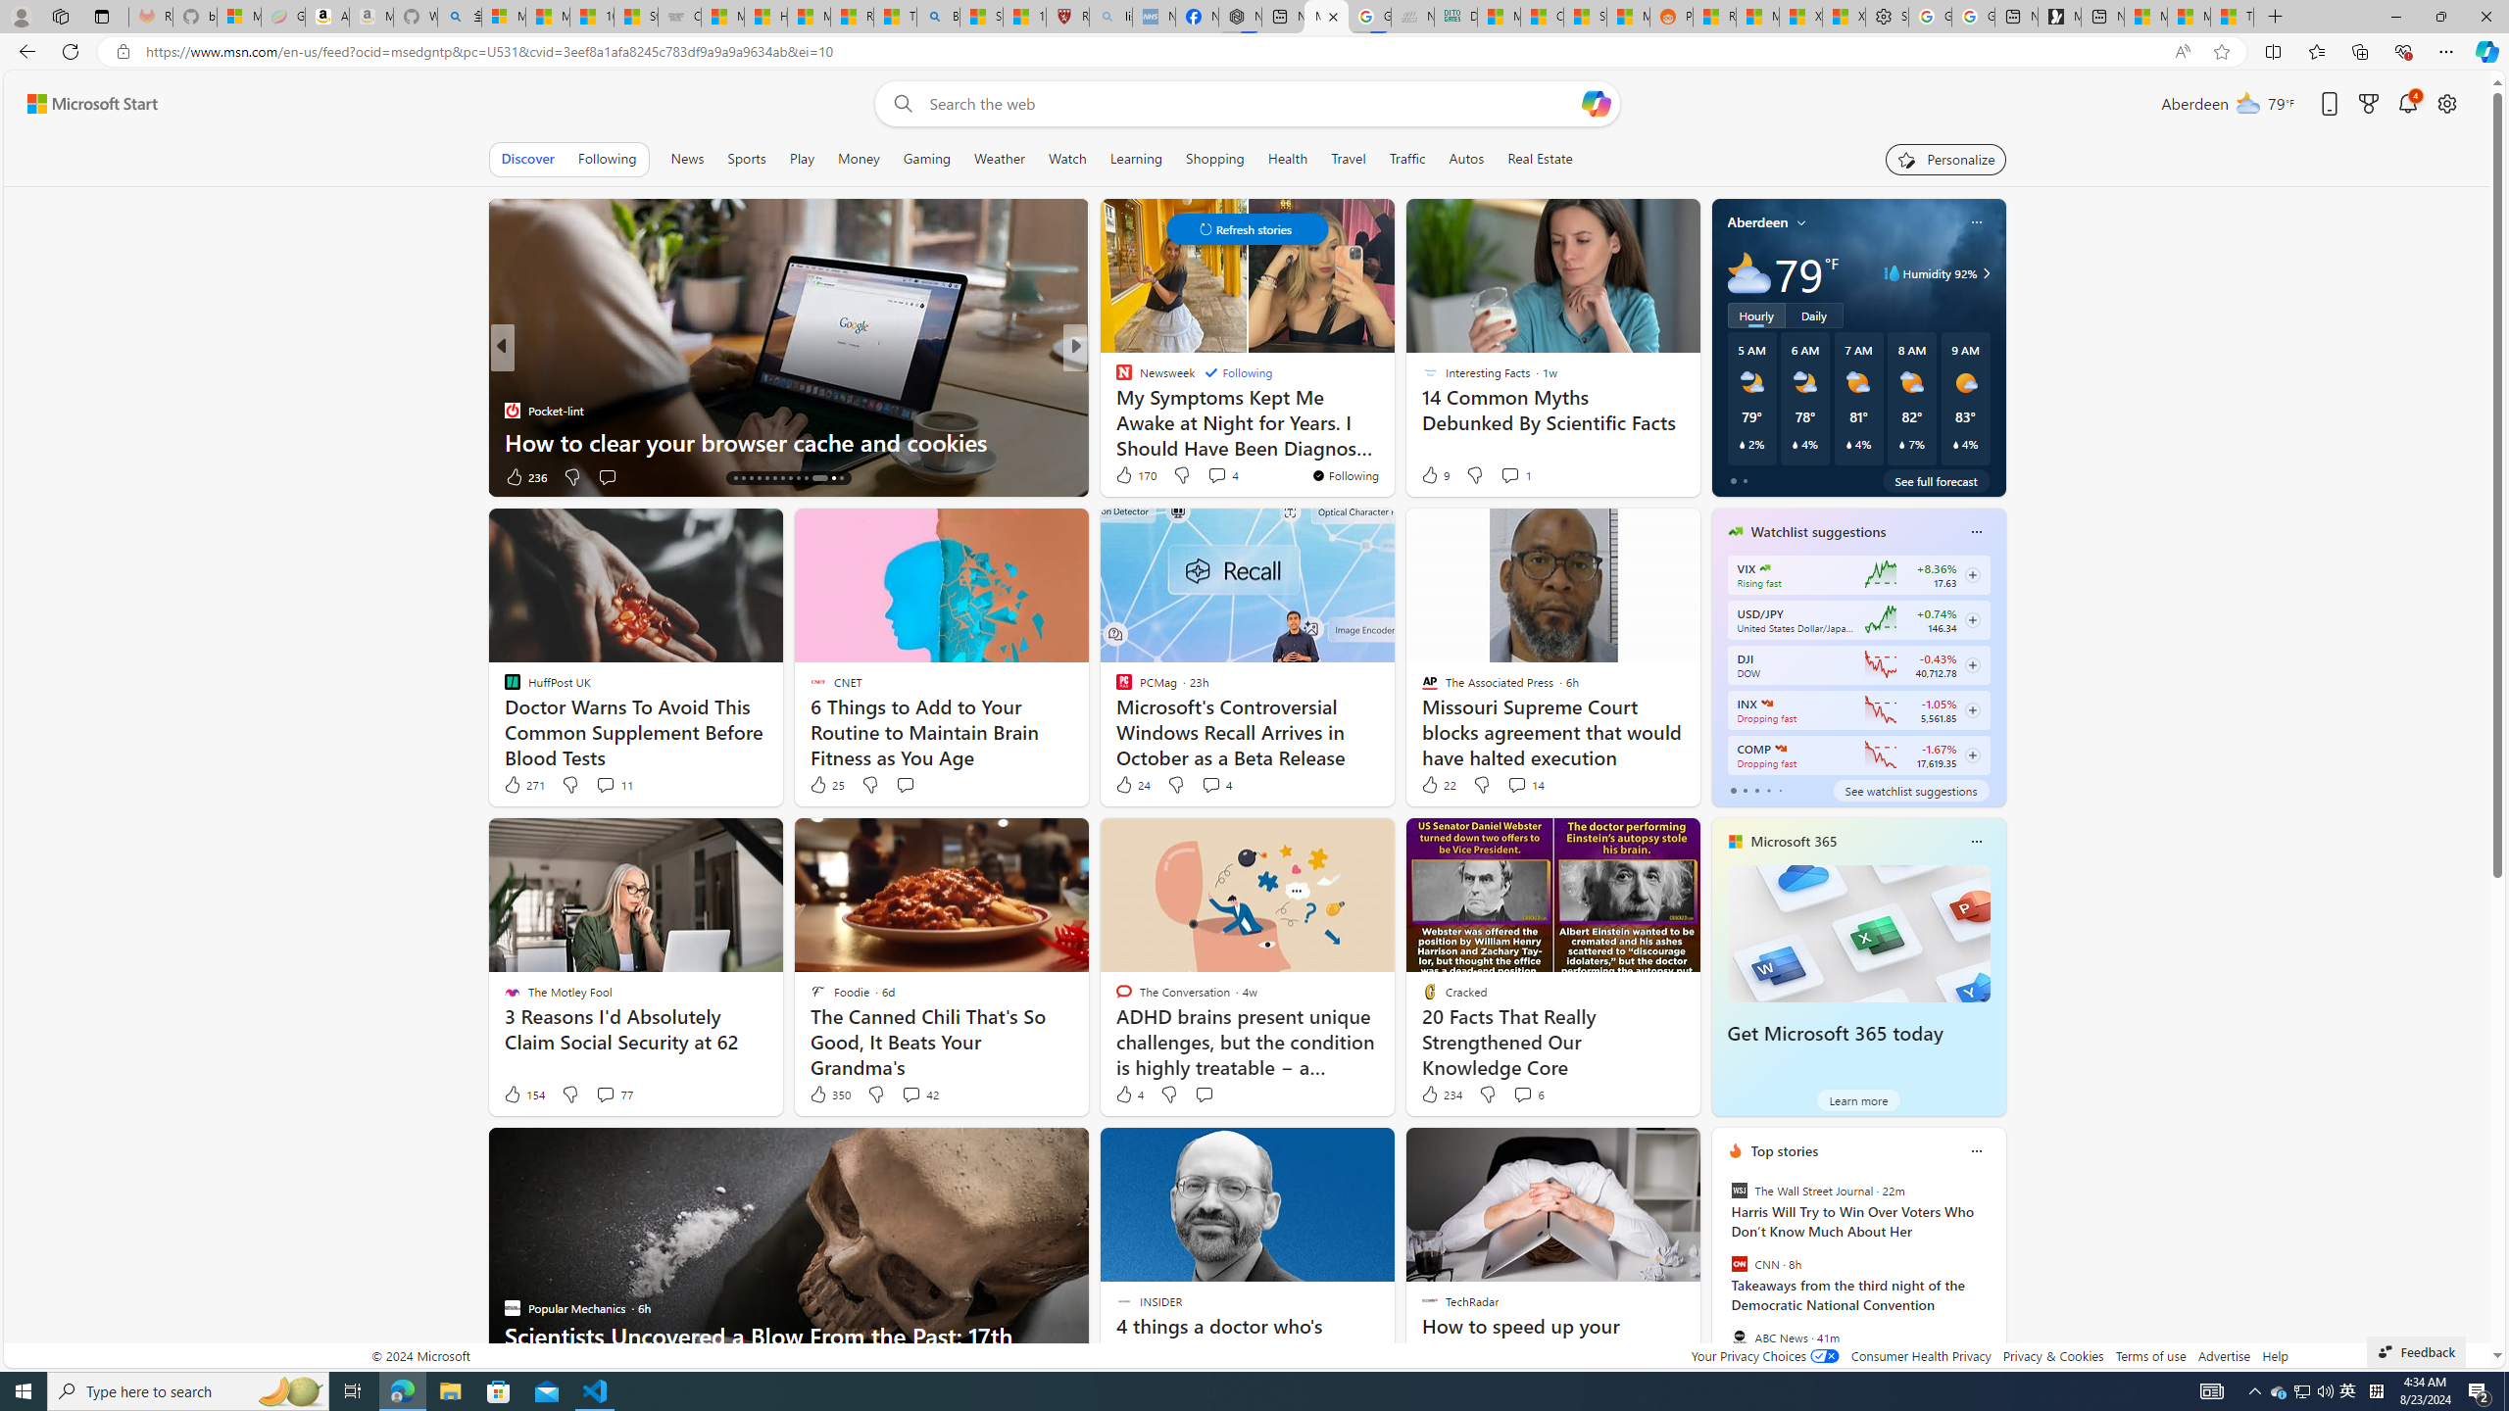  Describe the element at coordinates (1204, 1095) in the screenshot. I see `Start the conversation` at that location.